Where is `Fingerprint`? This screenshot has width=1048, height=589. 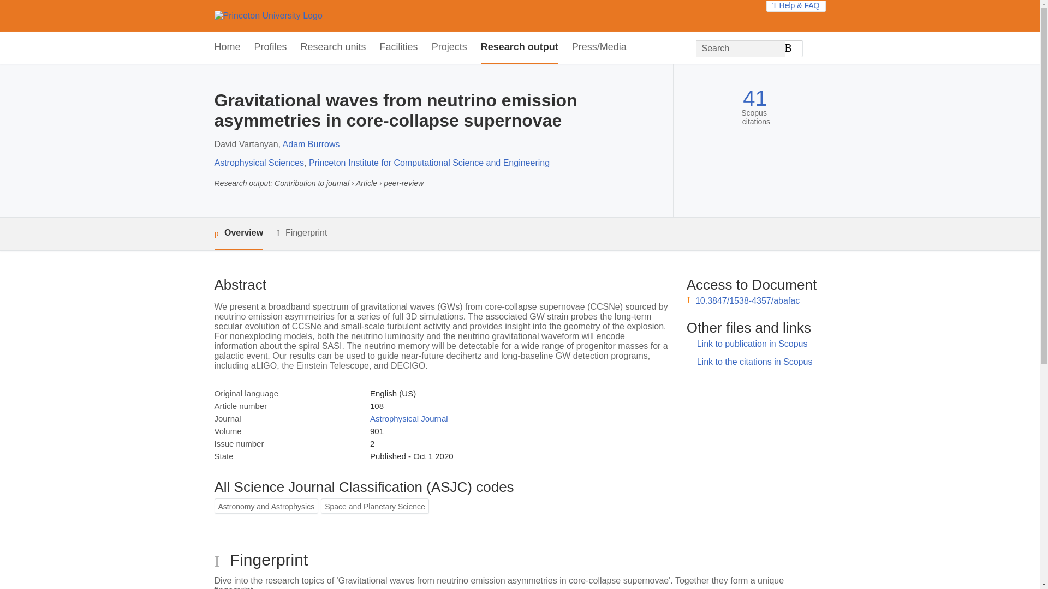 Fingerprint is located at coordinates (301, 232).